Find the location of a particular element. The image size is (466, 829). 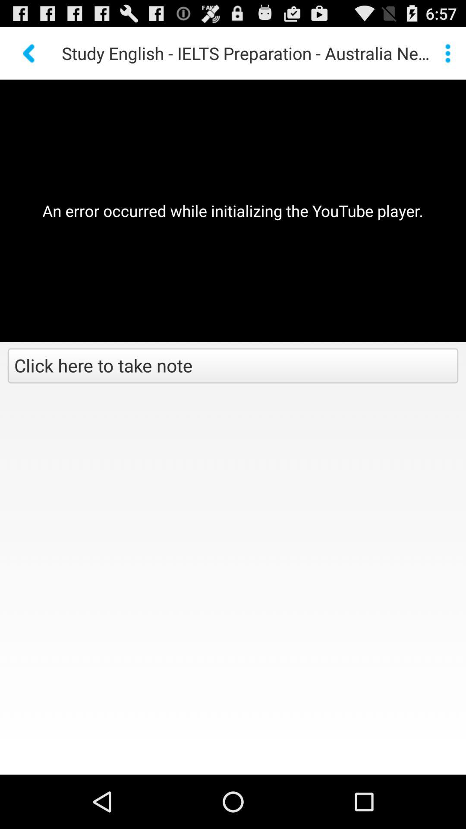

tap app to the left of study english ielts is located at coordinates (29, 53).